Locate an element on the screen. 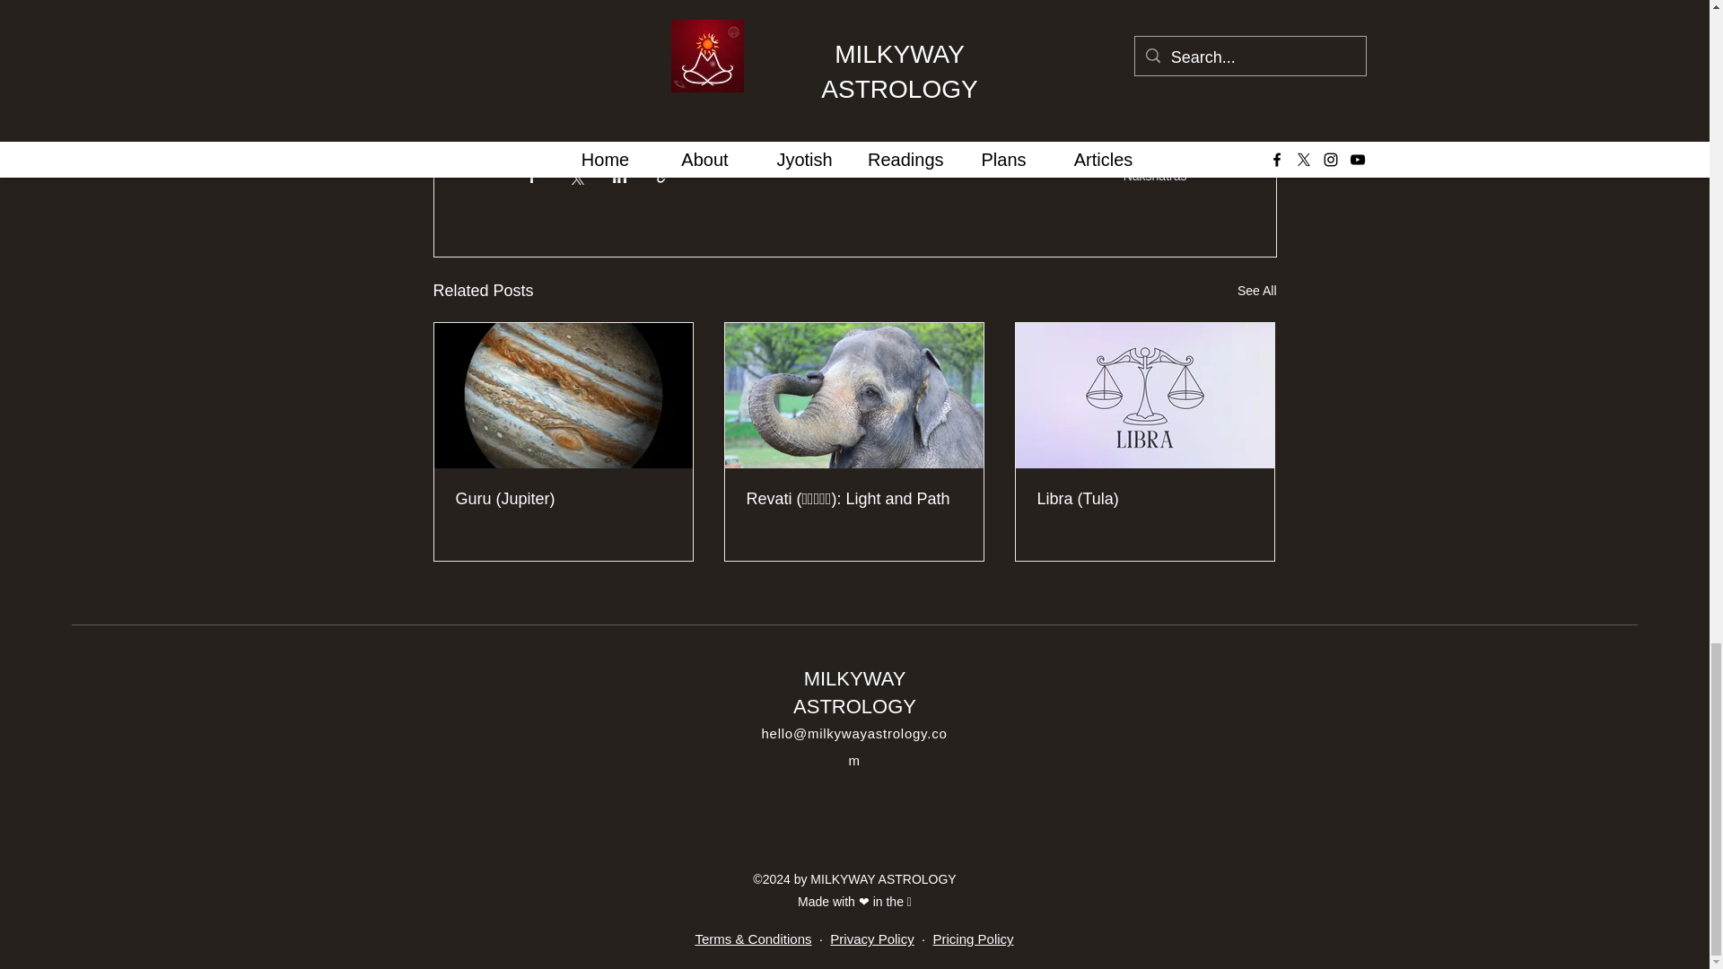 Image resolution: width=1723 pixels, height=969 pixels. Back is located at coordinates (540, 22).